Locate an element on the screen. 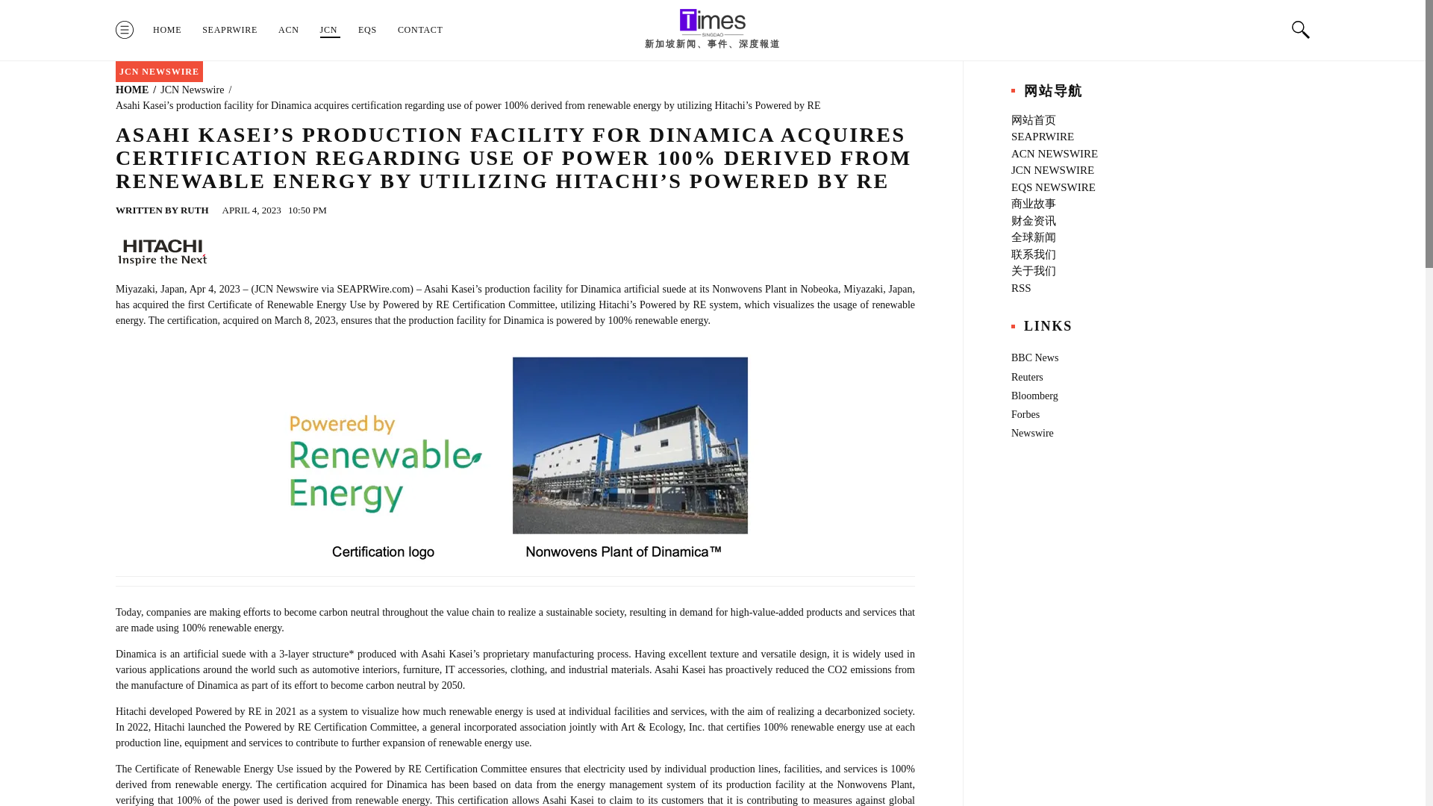  ACN is located at coordinates (288, 30).